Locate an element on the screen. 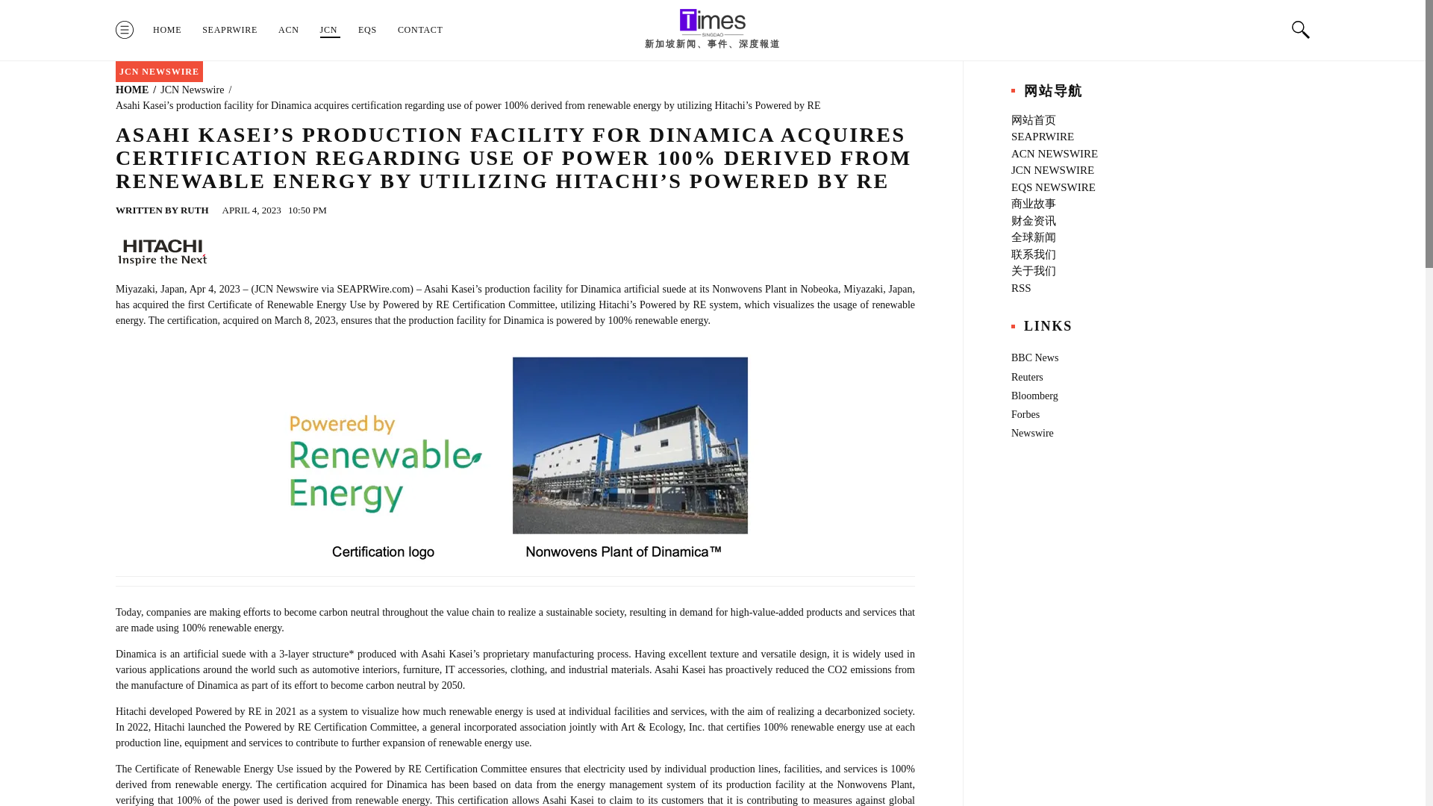  ACN is located at coordinates (288, 30).